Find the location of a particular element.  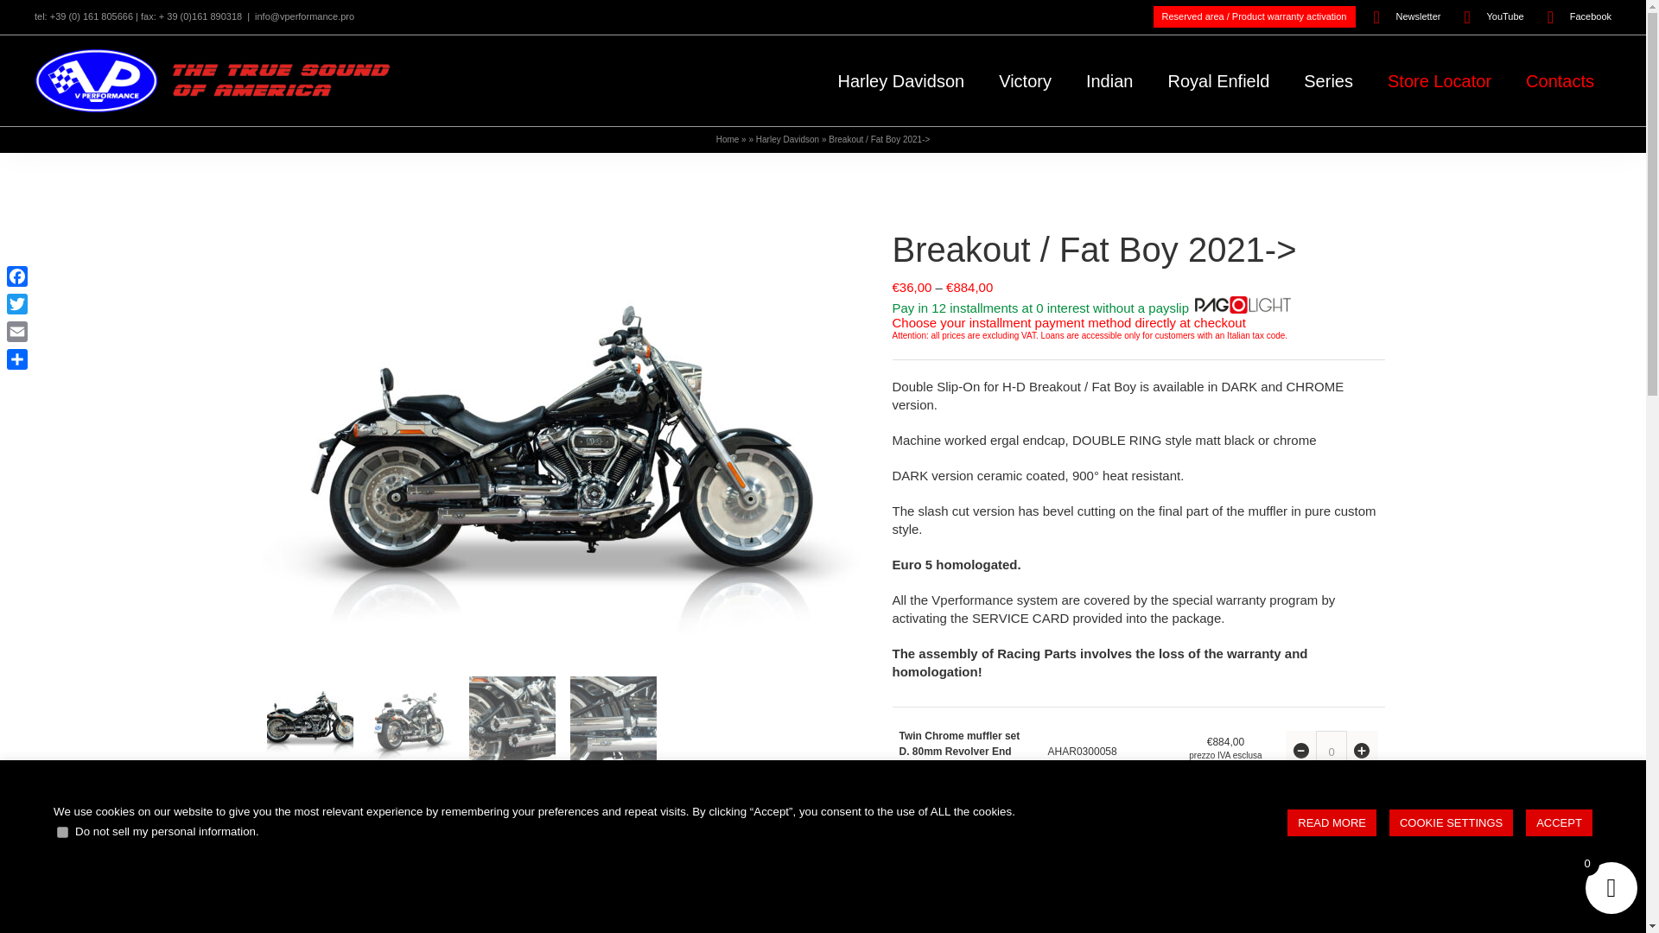

Series is located at coordinates (1328, 80).